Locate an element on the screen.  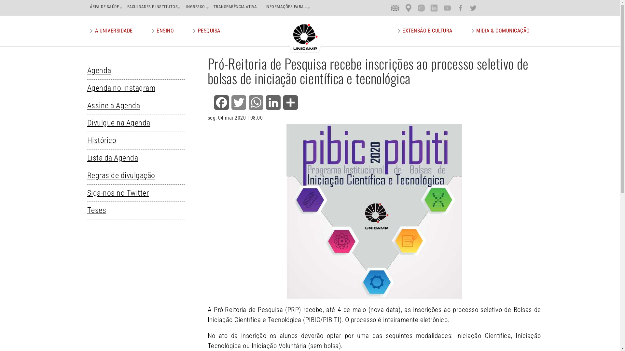
Twitter is located at coordinates (239, 102).